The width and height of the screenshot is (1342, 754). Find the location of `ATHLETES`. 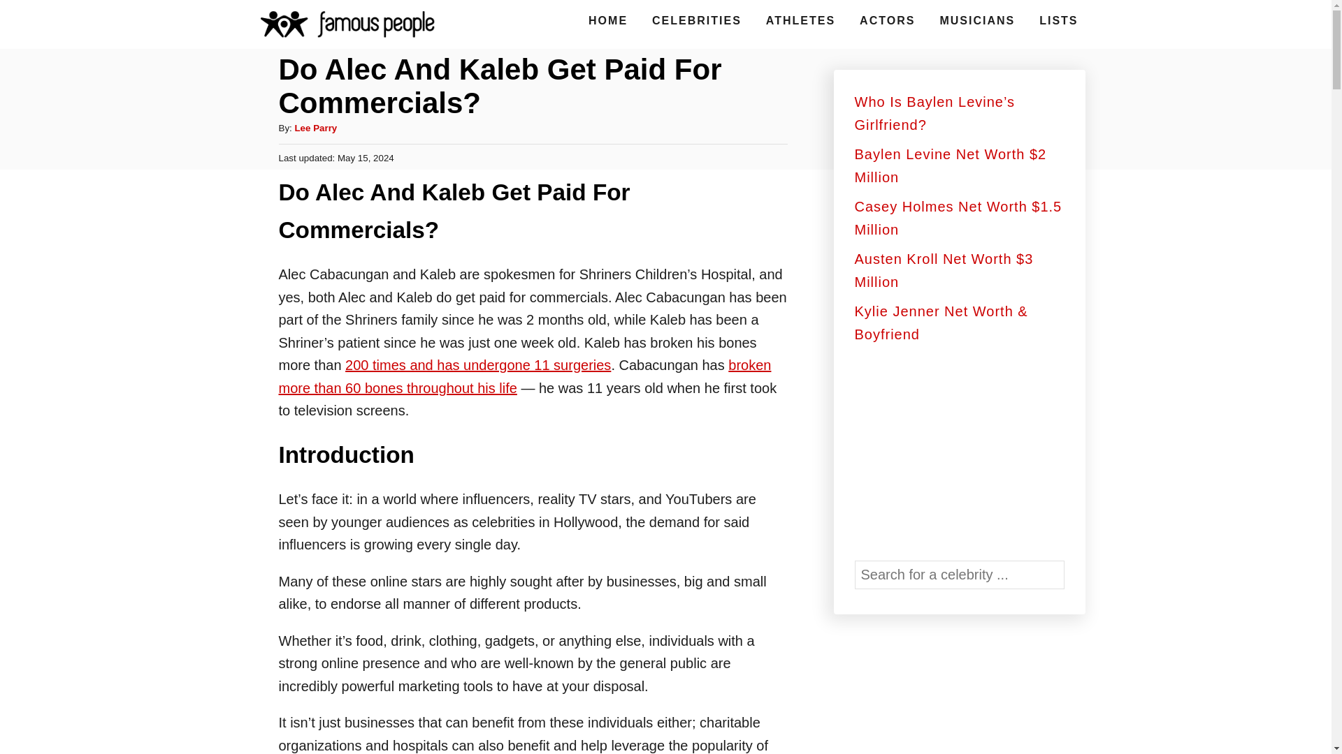

ATHLETES is located at coordinates (801, 20).